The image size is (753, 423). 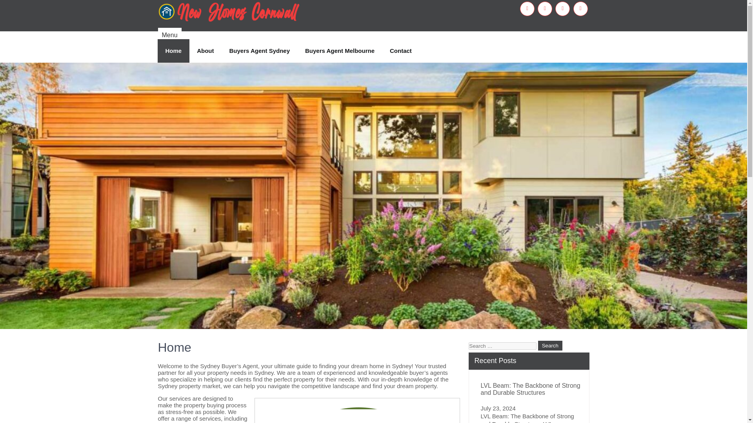 I want to click on linkedin, so click(x=580, y=9).